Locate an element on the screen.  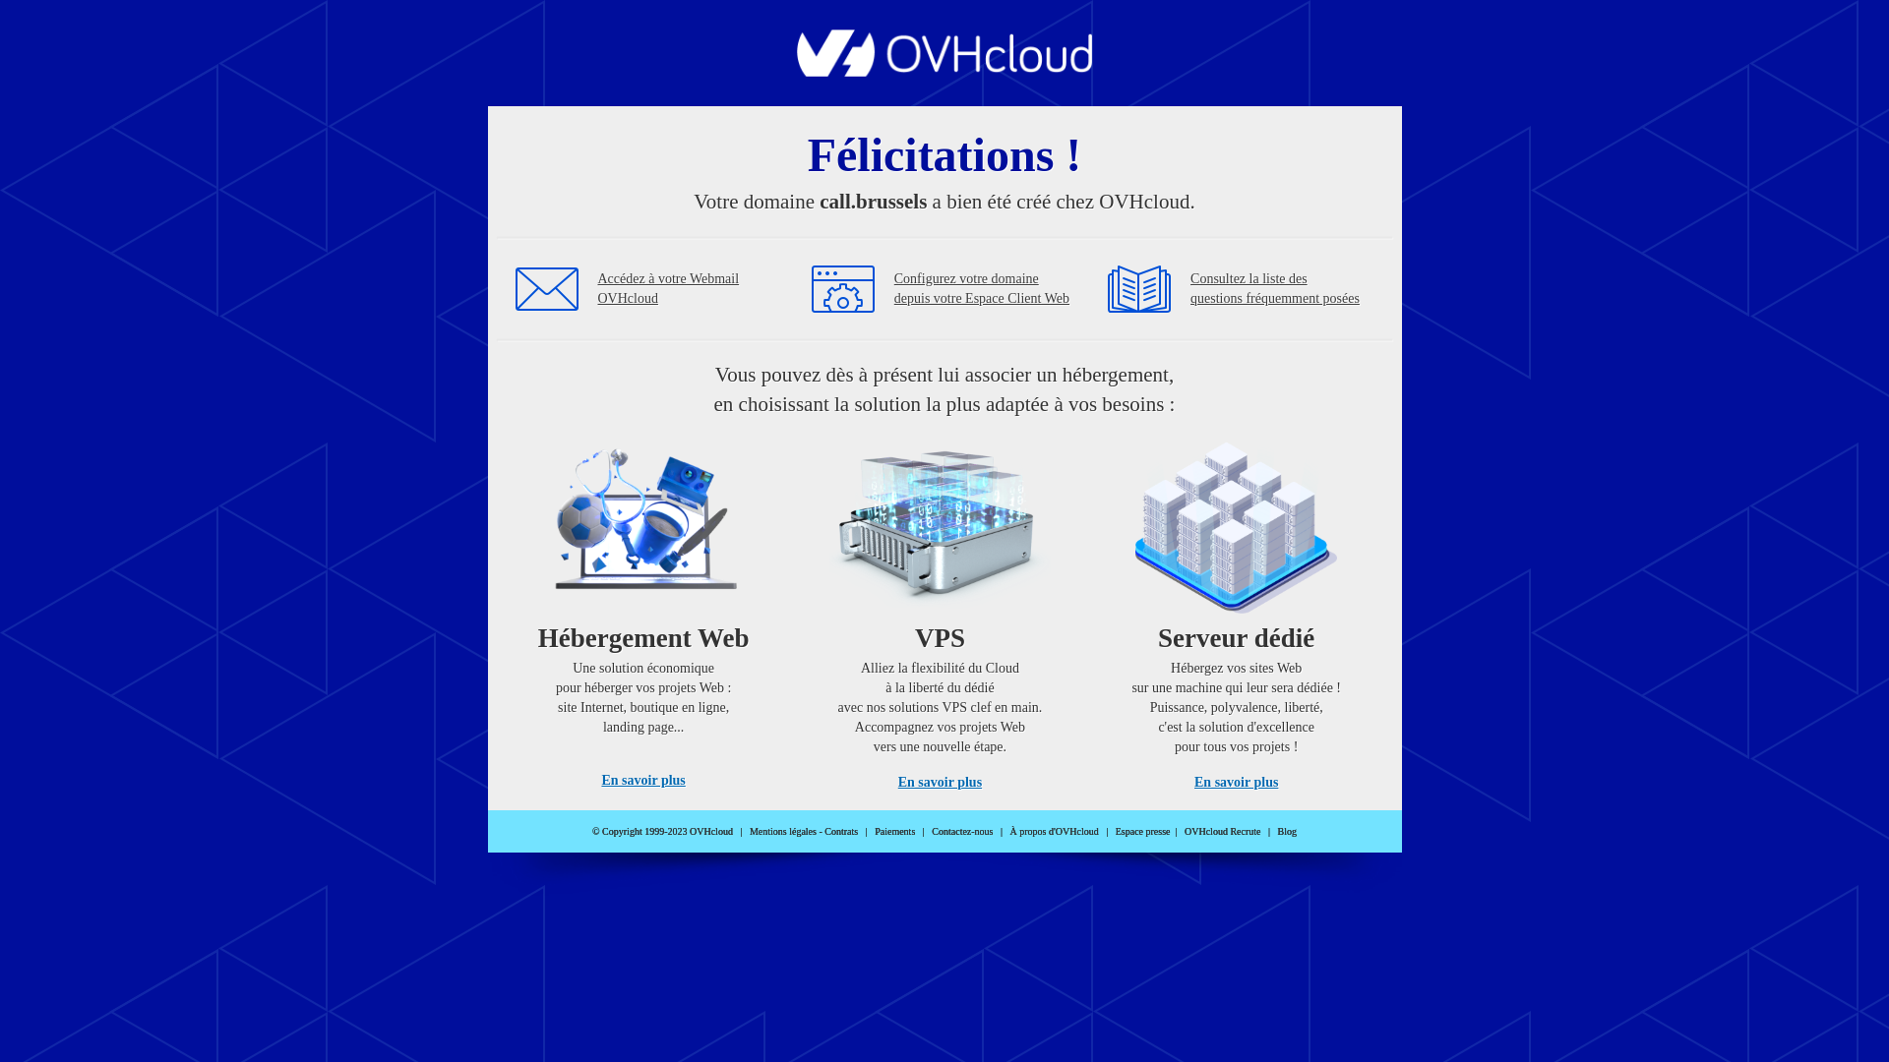
En savoir plus is located at coordinates (941, 783).